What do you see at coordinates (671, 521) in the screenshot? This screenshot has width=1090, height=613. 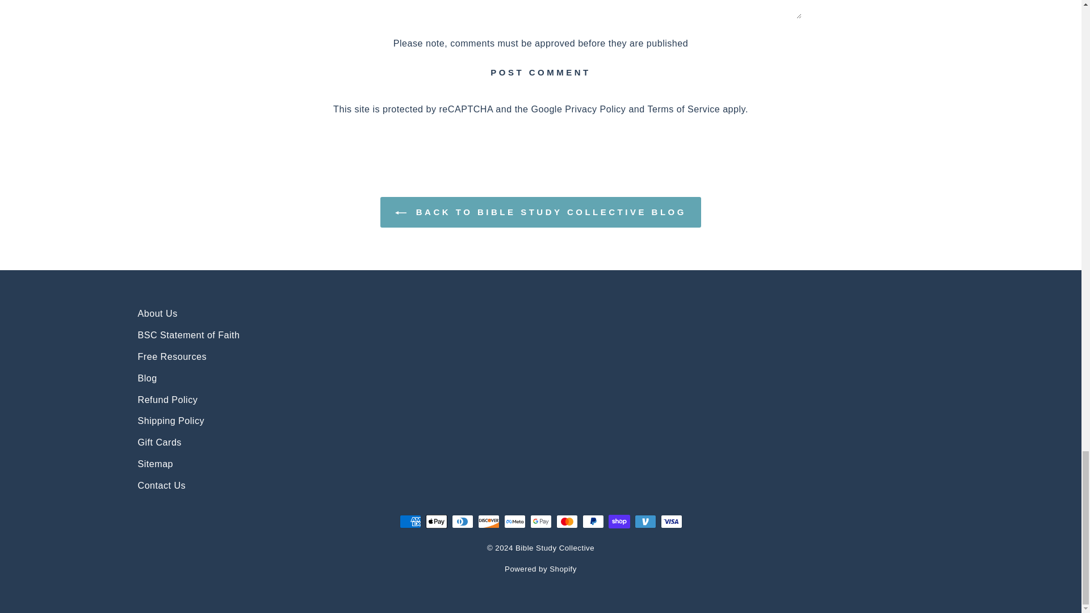 I see `Visa` at bounding box center [671, 521].